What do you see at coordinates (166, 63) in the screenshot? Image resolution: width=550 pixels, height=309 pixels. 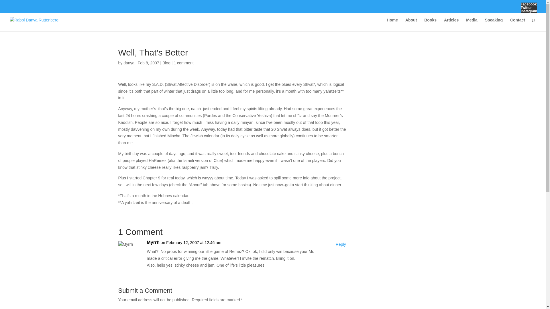 I see `Blog` at bounding box center [166, 63].